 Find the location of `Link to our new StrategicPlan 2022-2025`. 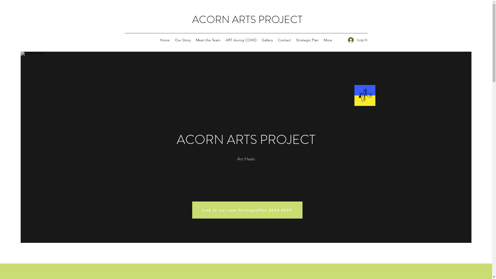

Link to our new StrategicPlan 2022-2025 is located at coordinates (247, 210).